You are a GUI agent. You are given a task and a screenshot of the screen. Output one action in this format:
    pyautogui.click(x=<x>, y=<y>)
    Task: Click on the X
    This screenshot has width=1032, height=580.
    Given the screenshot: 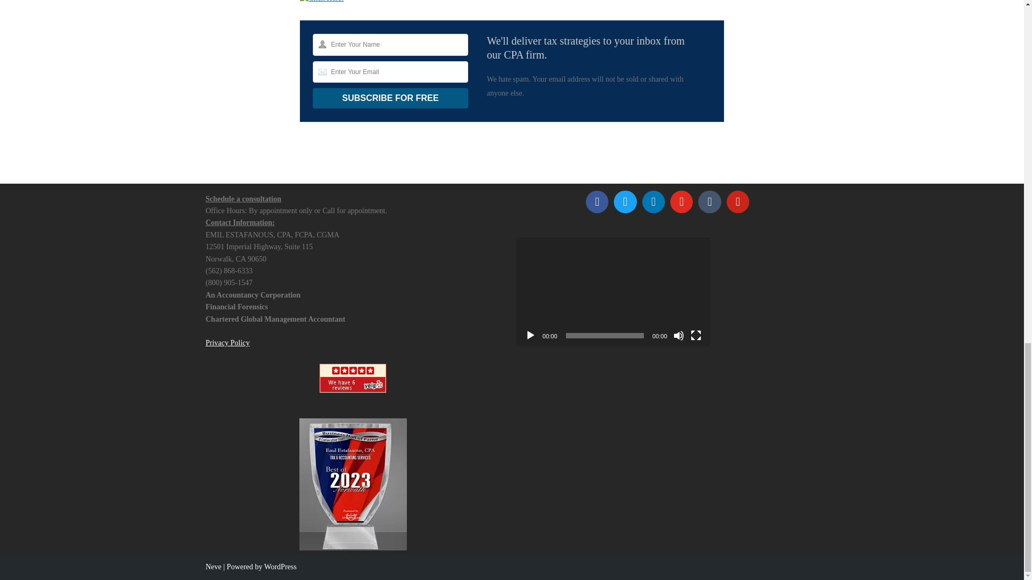 What is the action you would take?
    pyautogui.click(x=625, y=201)
    